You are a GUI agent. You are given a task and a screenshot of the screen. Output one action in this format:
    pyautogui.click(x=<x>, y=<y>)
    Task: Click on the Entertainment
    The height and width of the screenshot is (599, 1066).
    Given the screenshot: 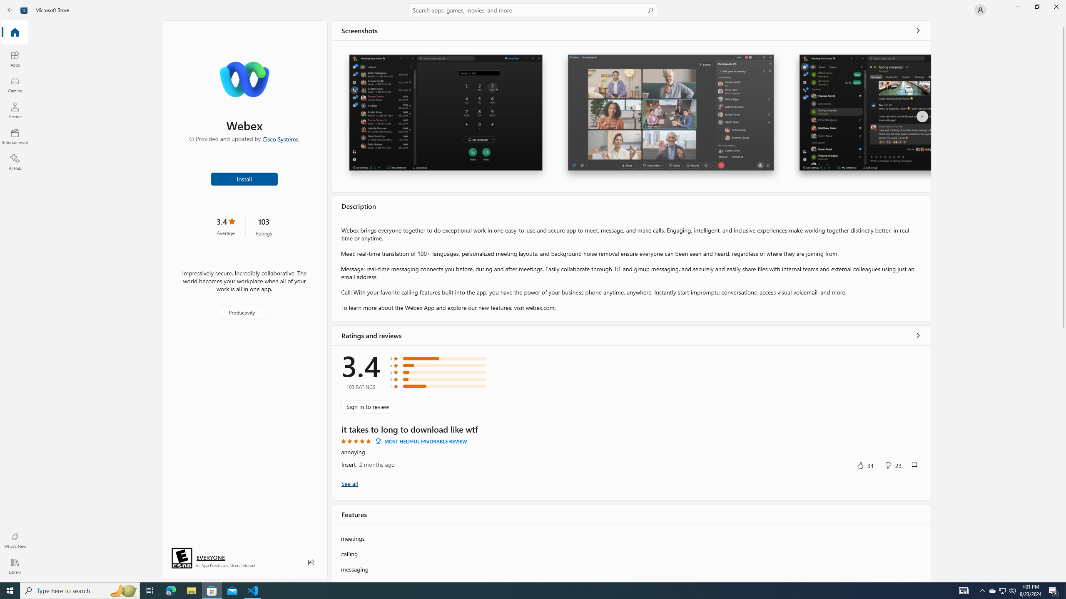 What is the action you would take?
    pyautogui.click(x=15, y=136)
    